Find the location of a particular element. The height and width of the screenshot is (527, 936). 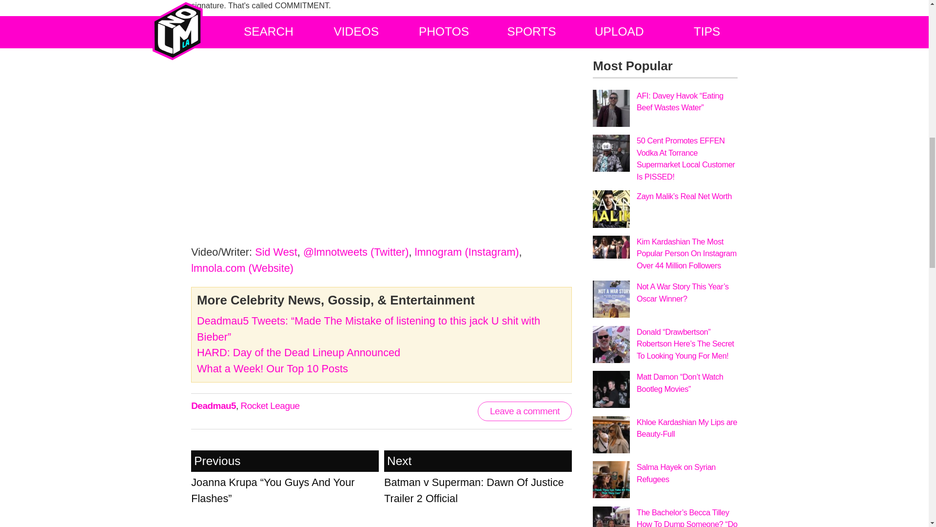

Deadmau5 is located at coordinates (270, 405).